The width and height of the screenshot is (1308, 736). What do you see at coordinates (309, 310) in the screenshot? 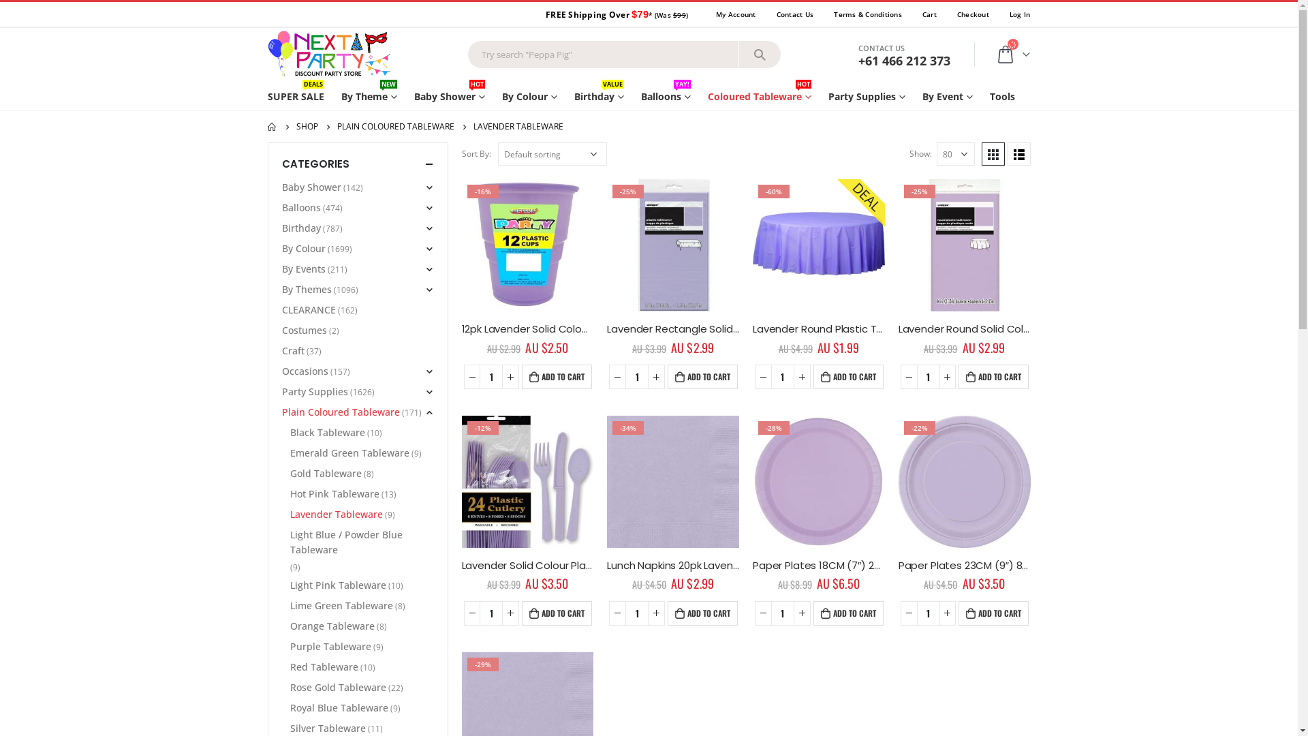
I see `CLEARANCE` at bounding box center [309, 310].